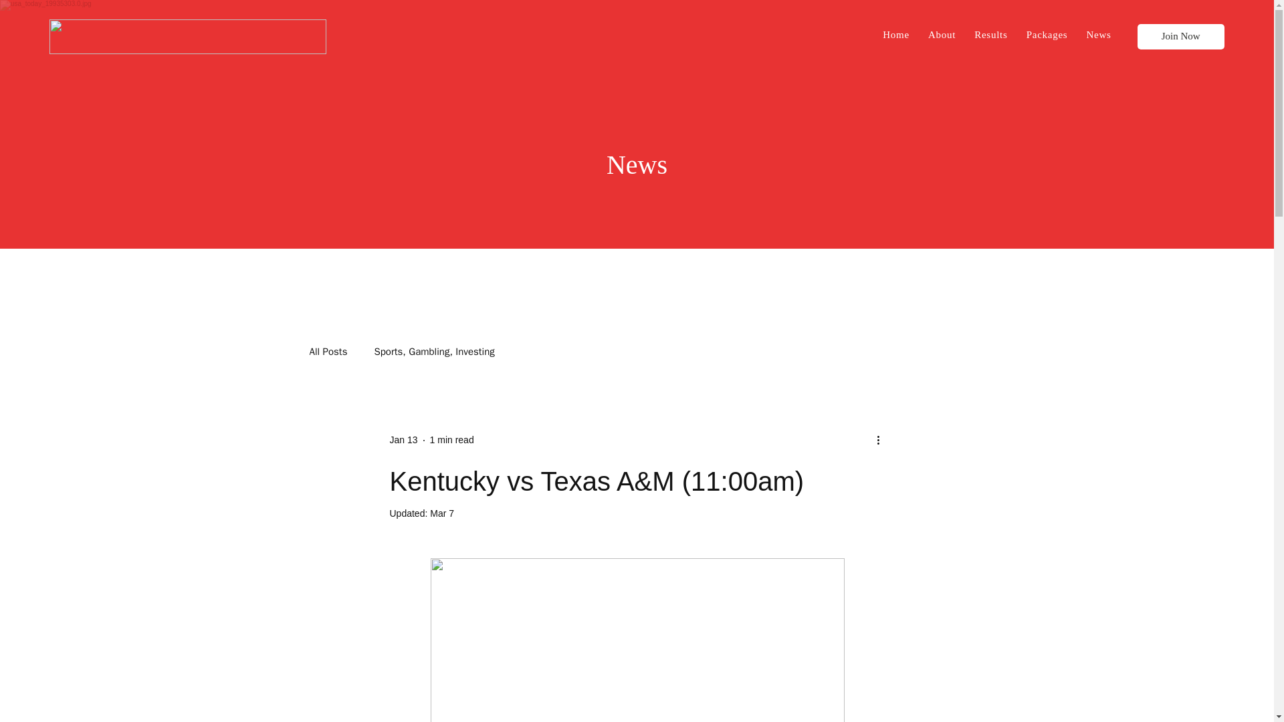 This screenshot has height=722, width=1284. Describe the element at coordinates (1098, 35) in the screenshot. I see `News` at that location.